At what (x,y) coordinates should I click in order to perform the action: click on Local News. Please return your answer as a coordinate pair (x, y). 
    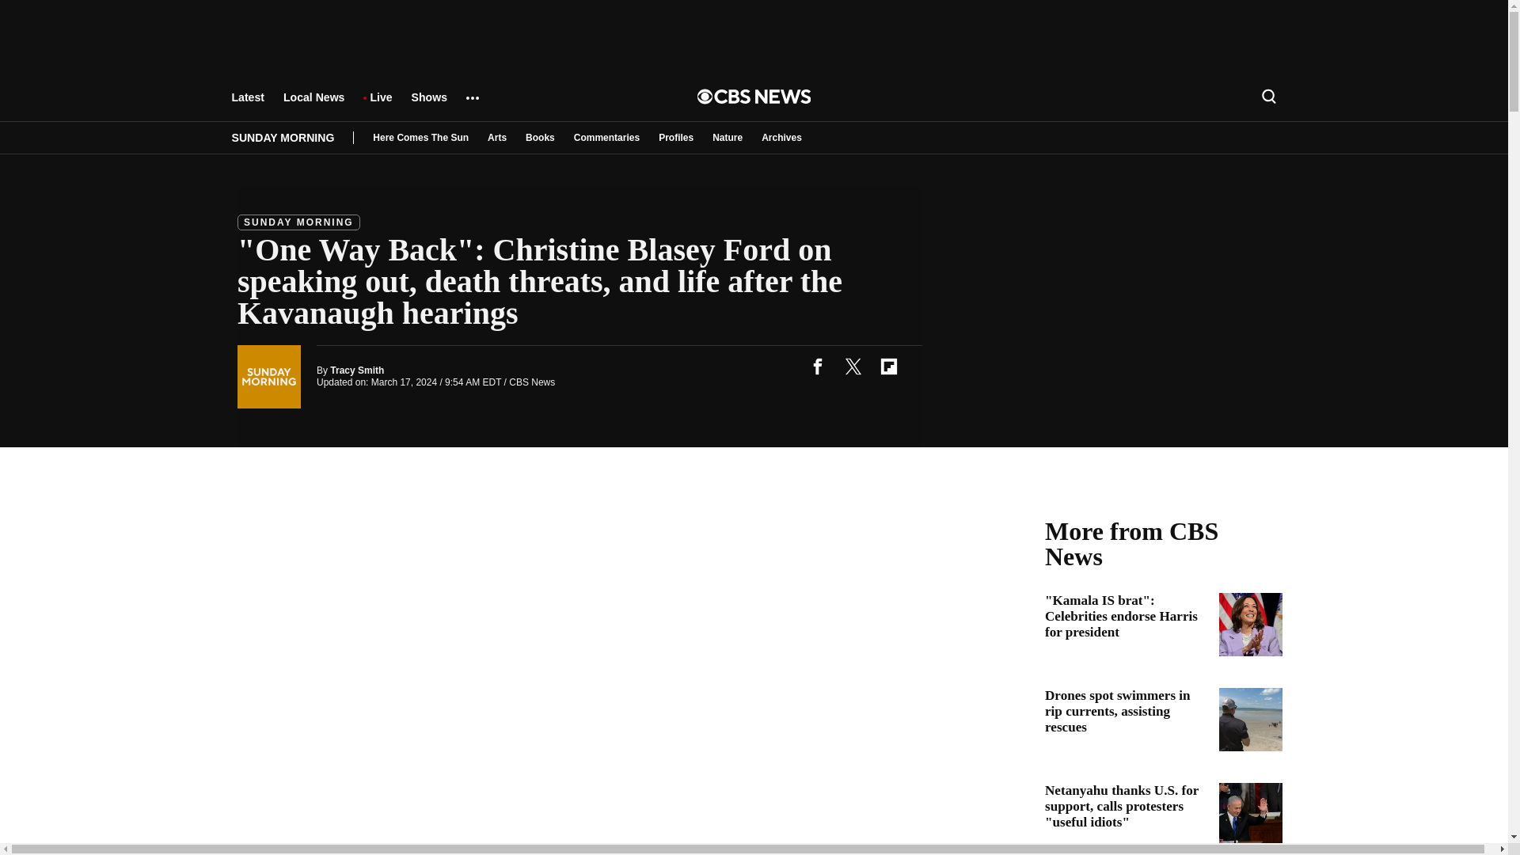
    Looking at the image, I should click on (313, 104).